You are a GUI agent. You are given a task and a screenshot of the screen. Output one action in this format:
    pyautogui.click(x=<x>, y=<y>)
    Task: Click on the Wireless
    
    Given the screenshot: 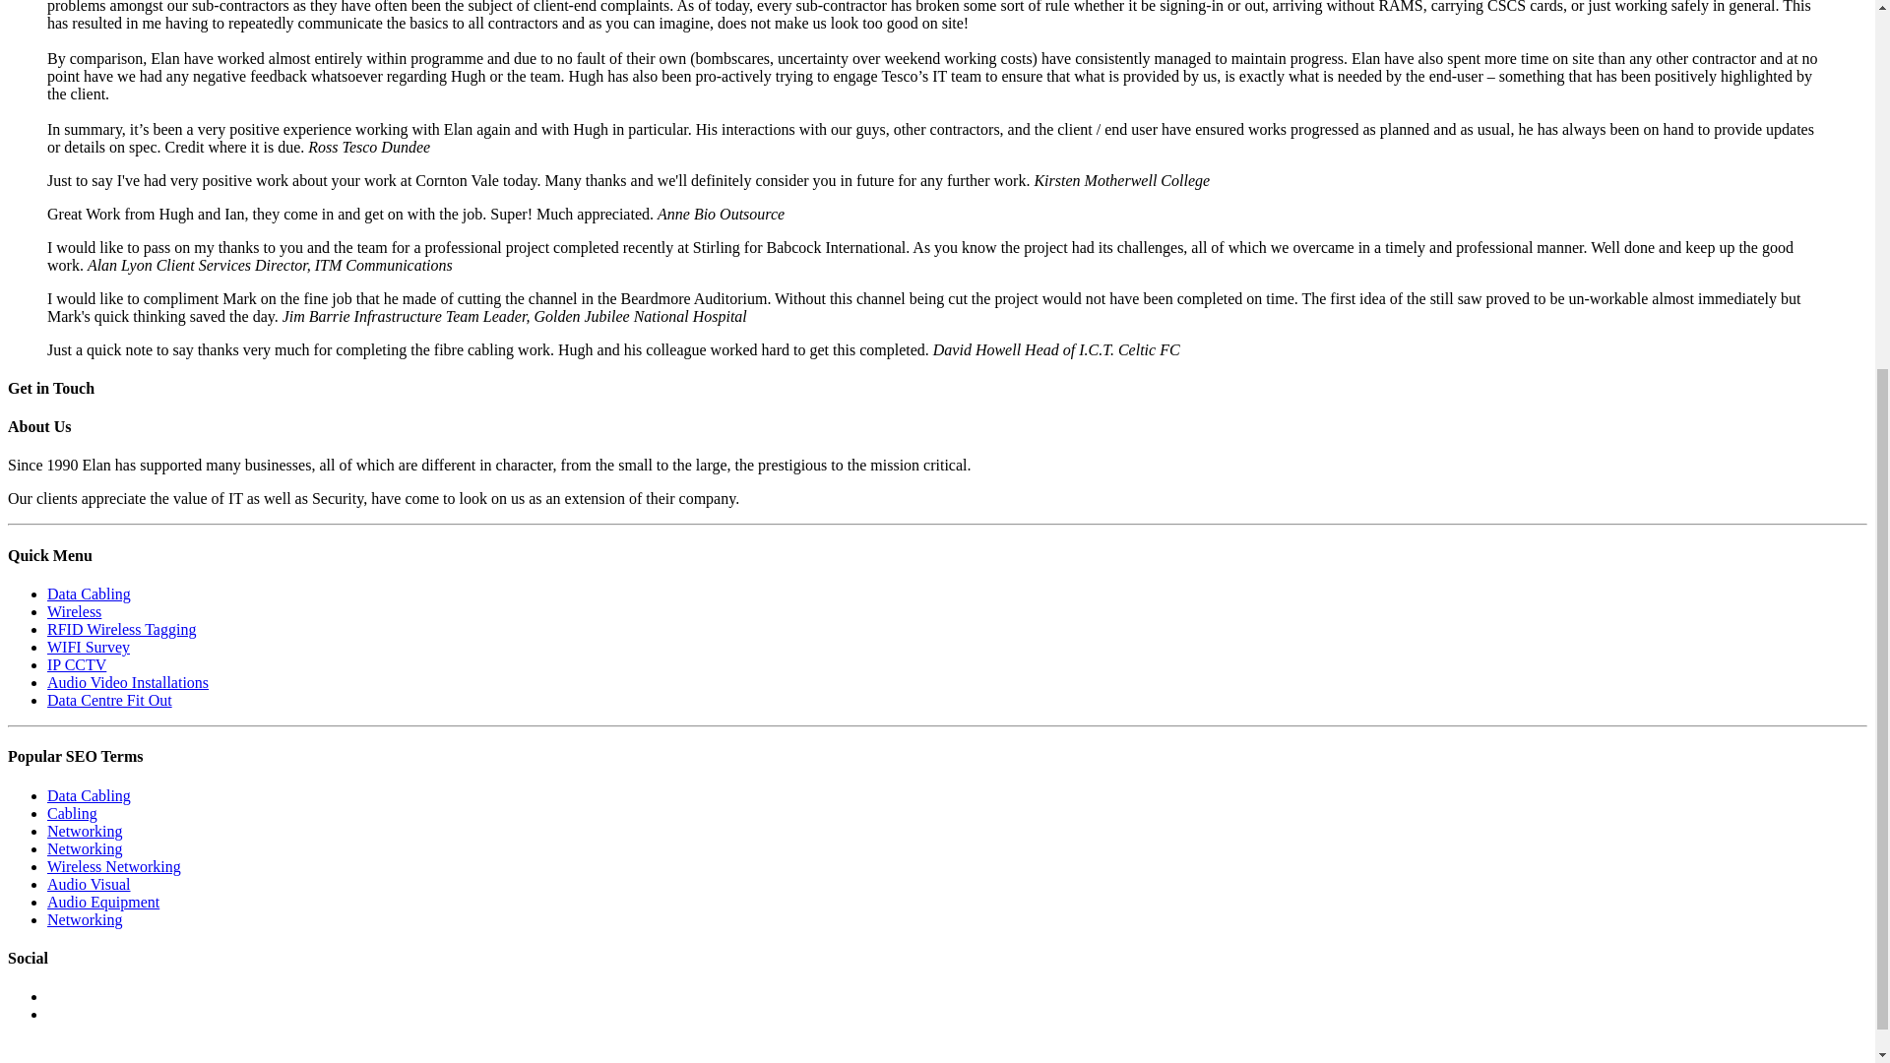 What is the action you would take?
    pyautogui.click(x=75, y=611)
    